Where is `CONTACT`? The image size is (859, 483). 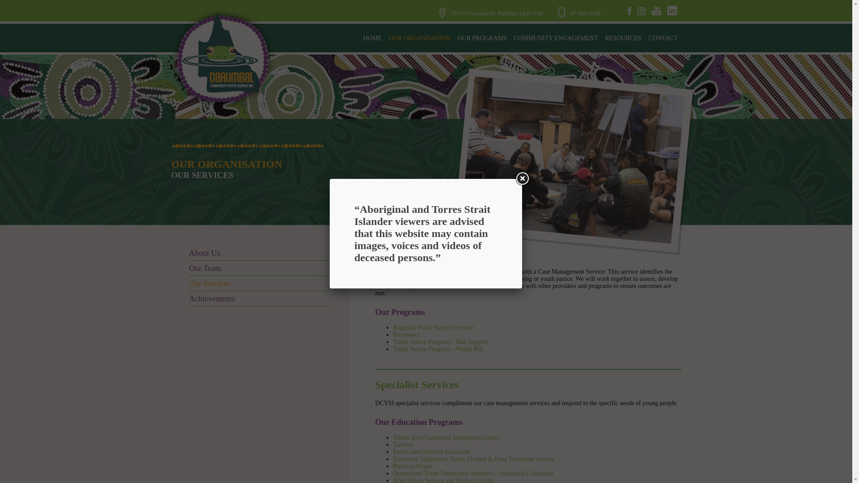 CONTACT is located at coordinates (663, 38).